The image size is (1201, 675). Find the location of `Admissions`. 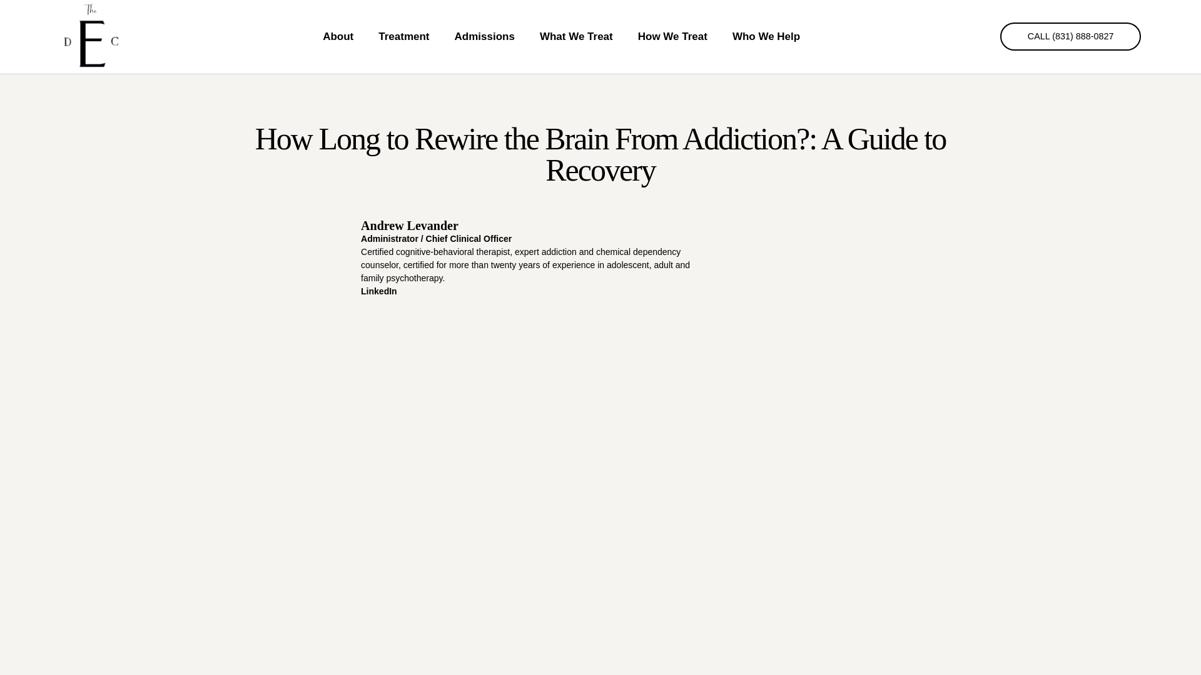

Admissions is located at coordinates (484, 36).